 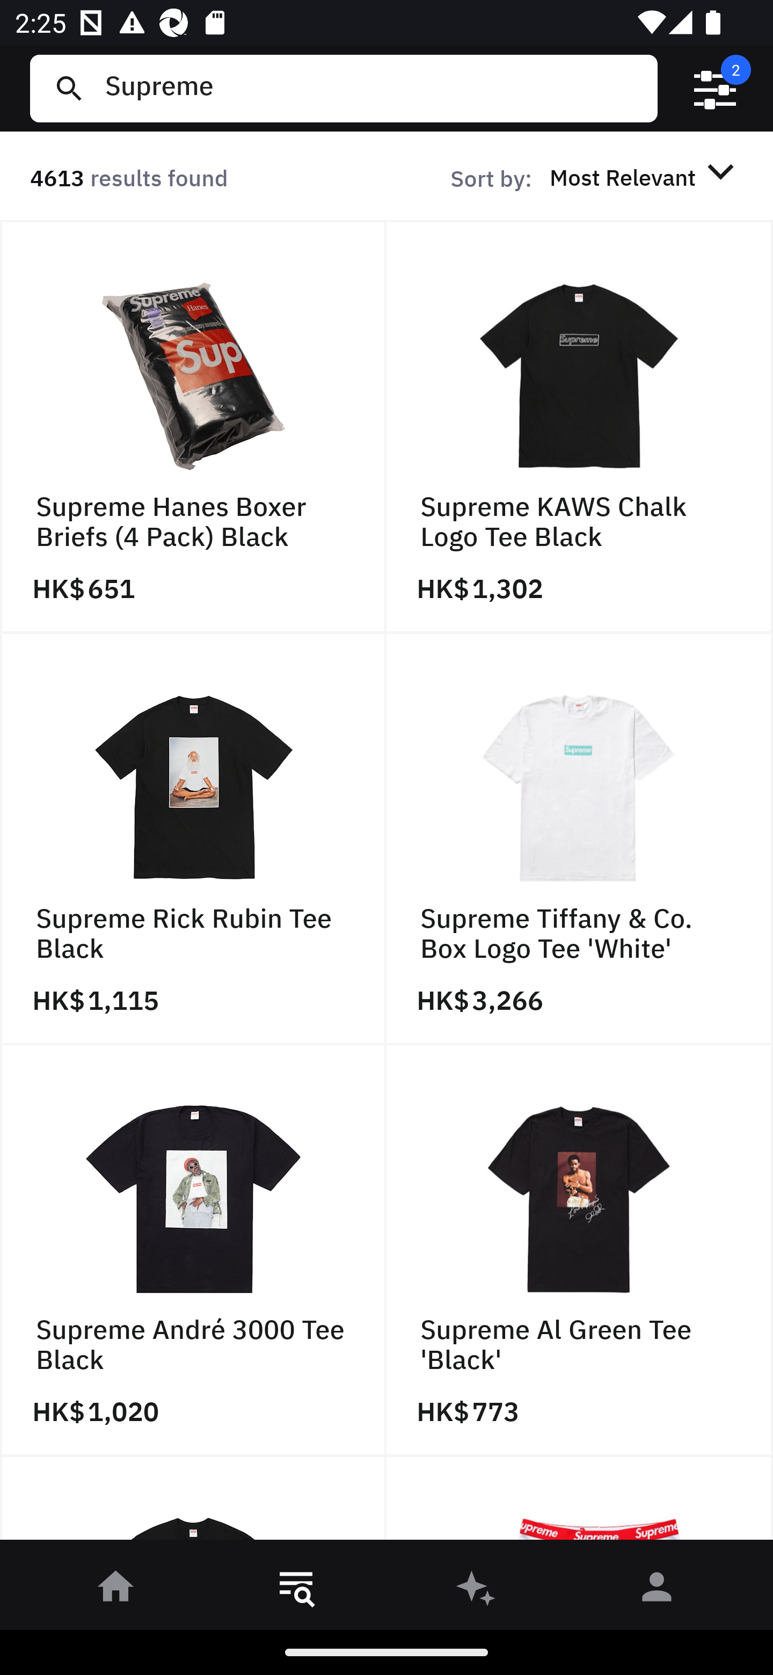 What do you see at coordinates (715, 89) in the screenshot?
I see `` at bounding box center [715, 89].